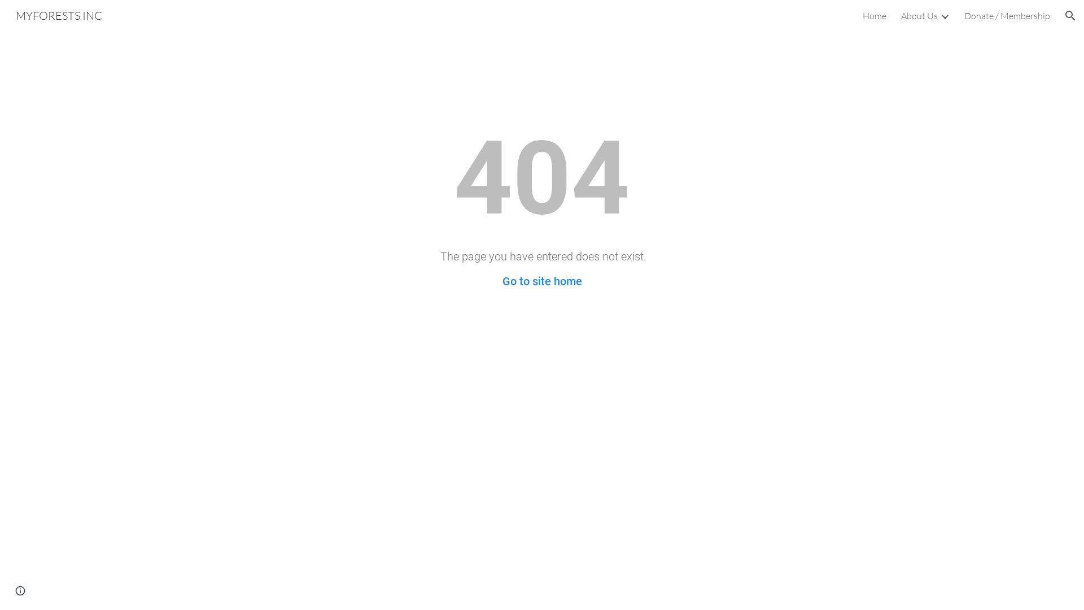  What do you see at coordinates (1007, 16) in the screenshot?
I see `Donate / Membership` at bounding box center [1007, 16].